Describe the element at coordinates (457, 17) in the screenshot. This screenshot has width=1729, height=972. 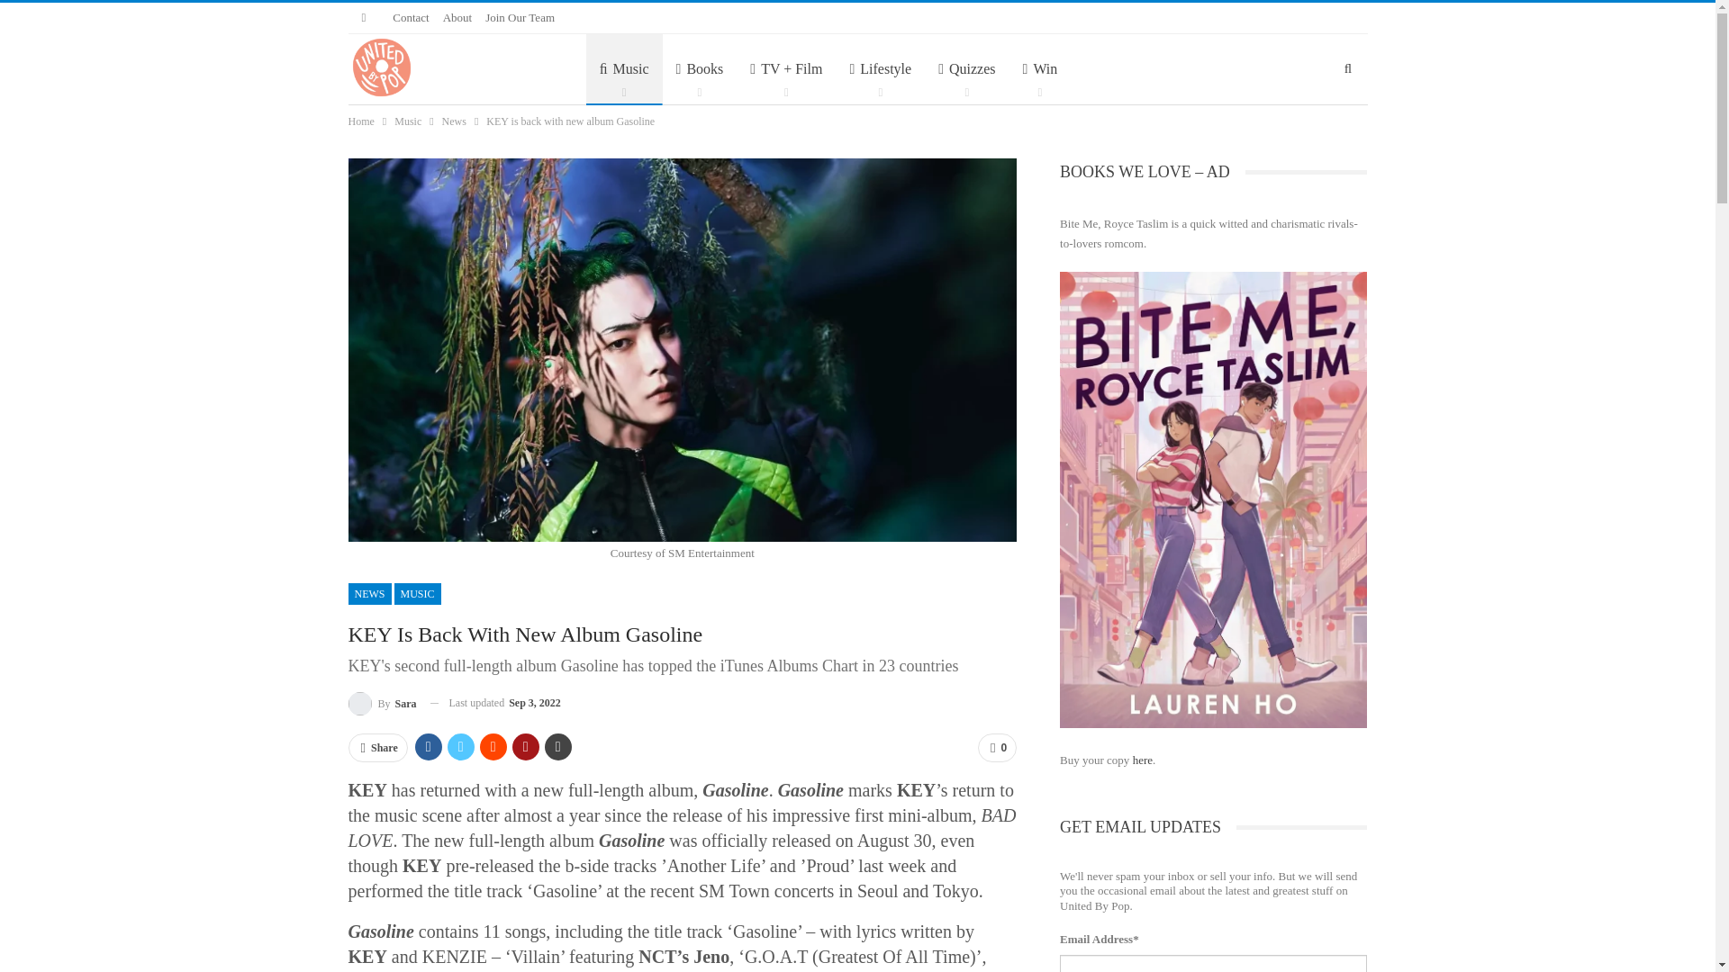
I see `About` at that location.